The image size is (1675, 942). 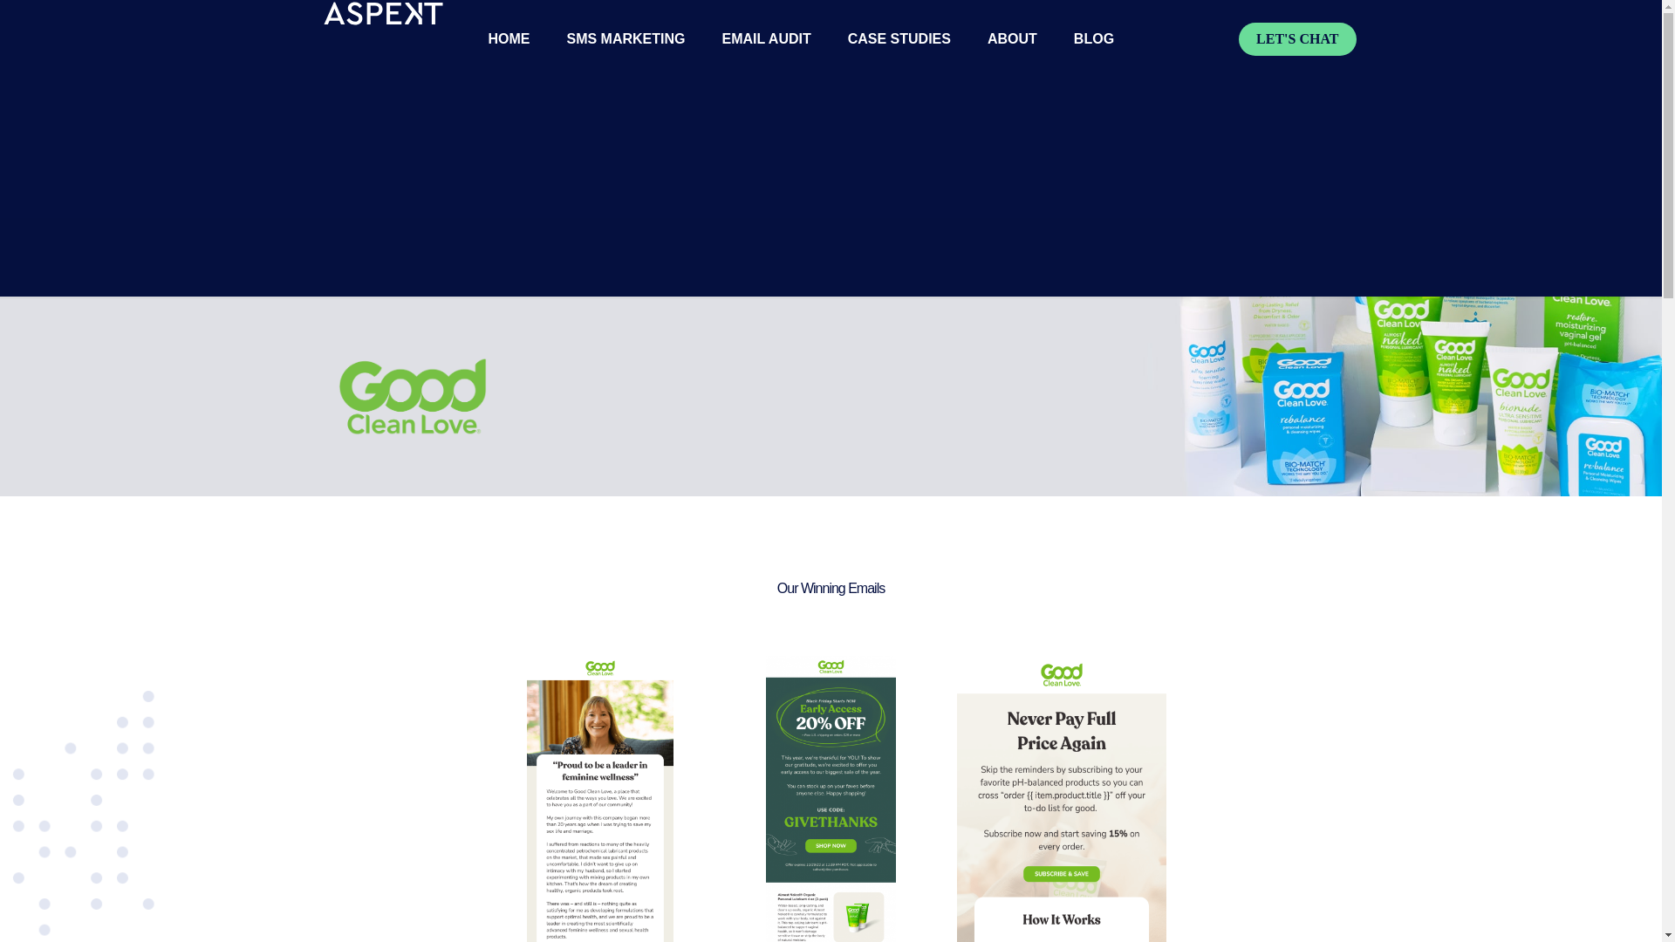 What do you see at coordinates (766, 38) in the screenshot?
I see `EMAIL AUDIT` at bounding box center [766, 38].